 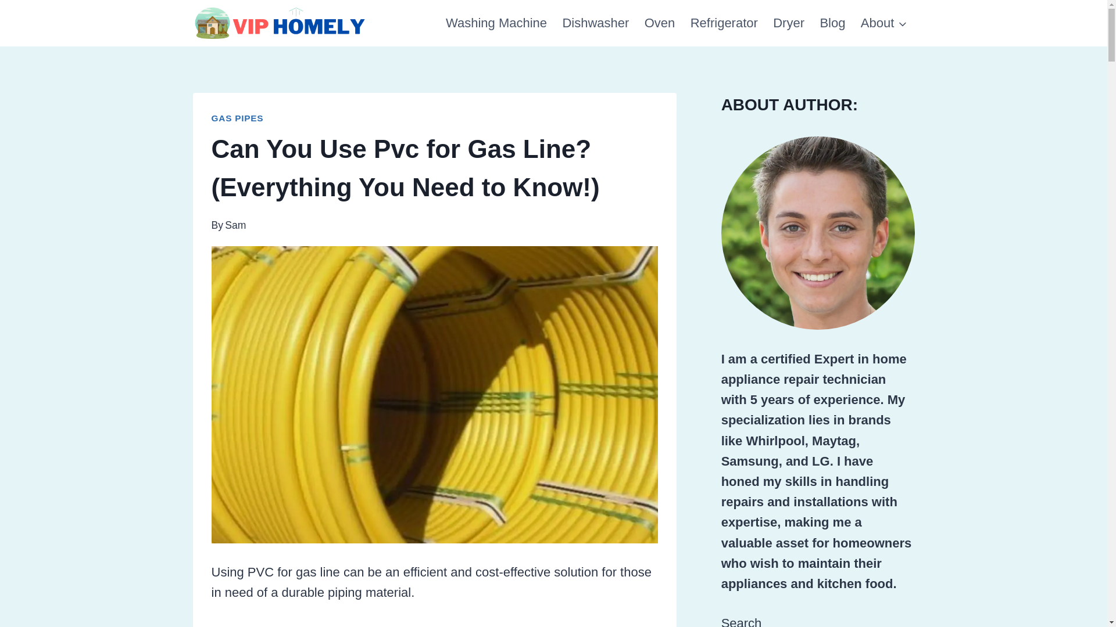 What do you see at coordinates (237, 118) in the screenshot?
I see `GAS PIPES` at bounding box center [237, 118].